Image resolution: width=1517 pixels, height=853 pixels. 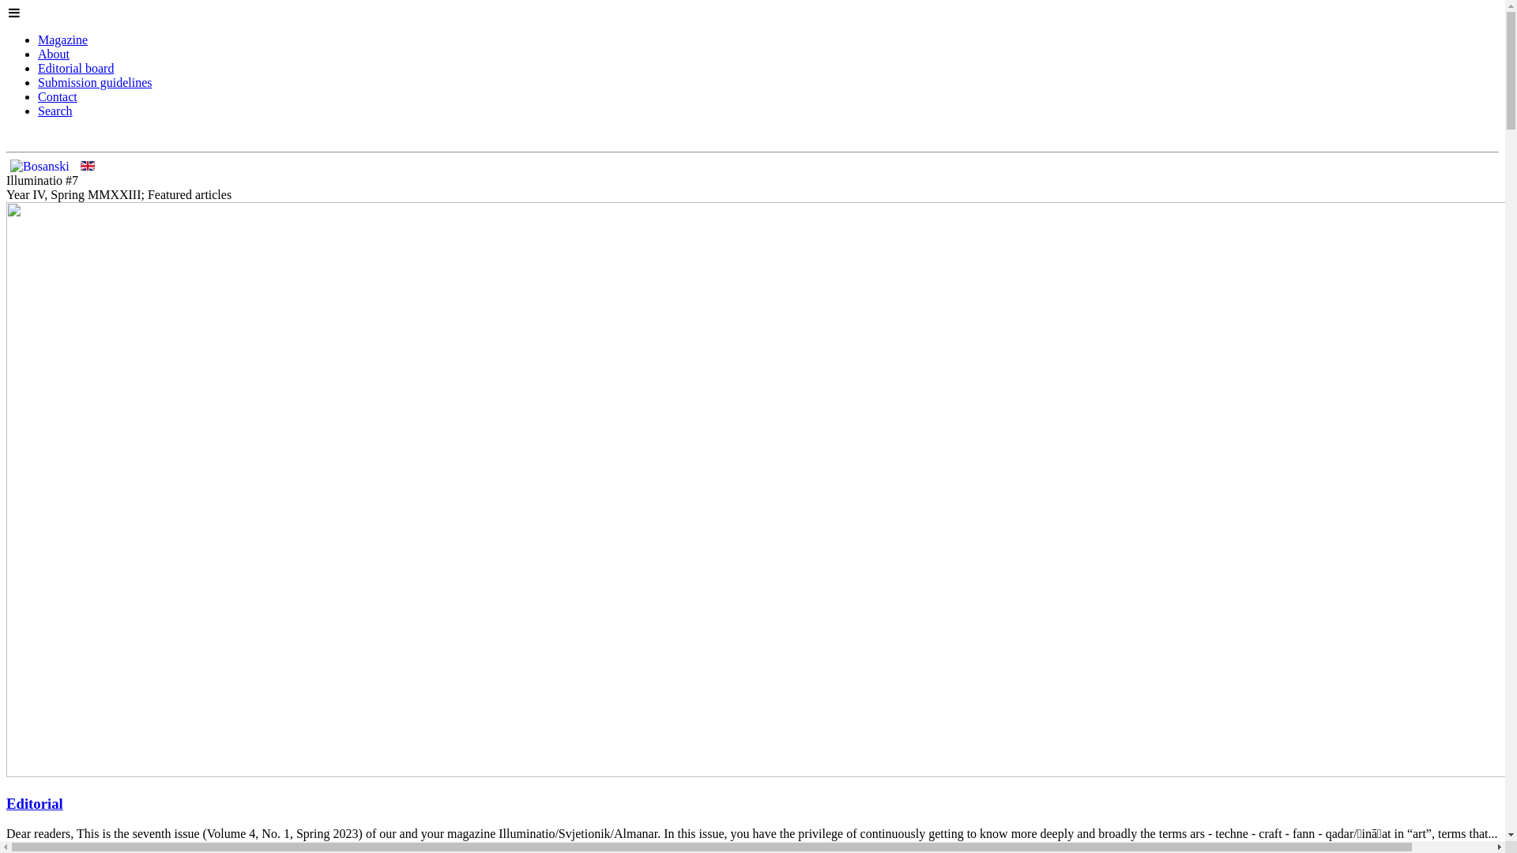 What do you see at coordinates (63, 39) in the screenshot?
I see `Magazine` at bounding box center [63, 39].